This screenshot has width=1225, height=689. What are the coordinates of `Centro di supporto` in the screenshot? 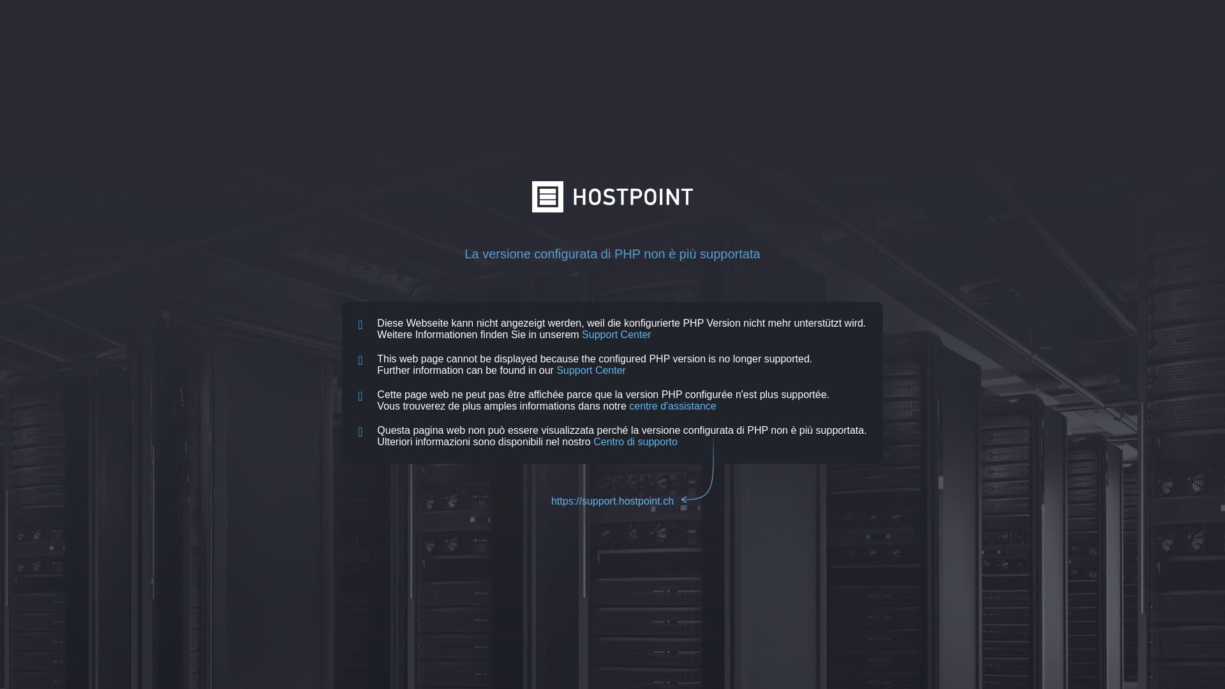 It's located at (635, 441).